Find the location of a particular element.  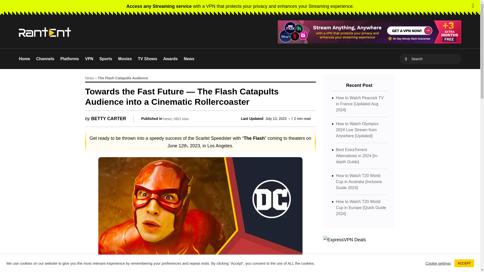

ExpressVPN Deals is located at coordinates (344, 240).